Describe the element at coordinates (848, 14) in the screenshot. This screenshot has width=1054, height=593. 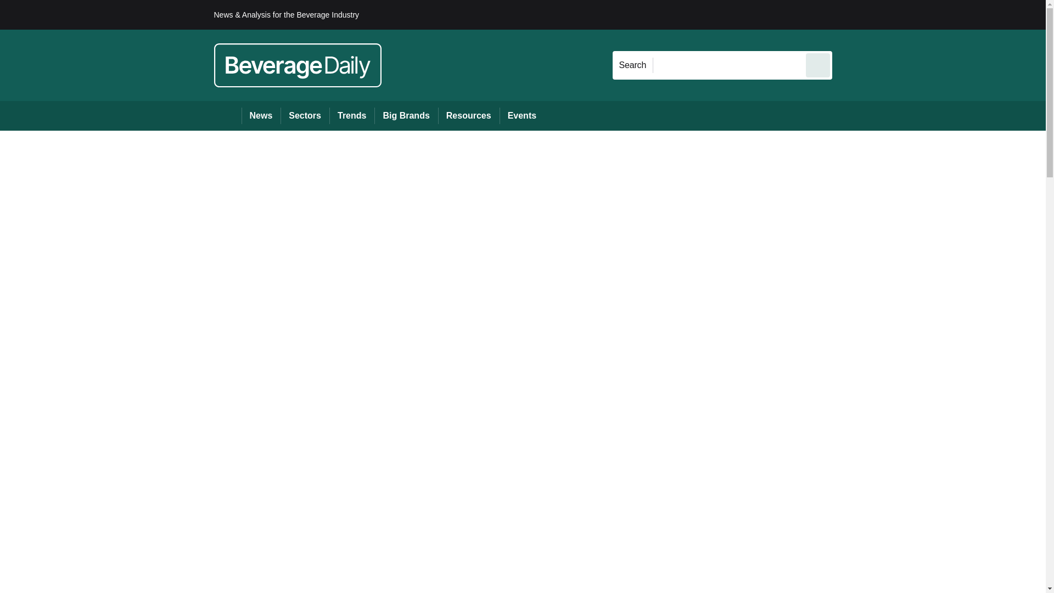
I see `Sign in` at that location.